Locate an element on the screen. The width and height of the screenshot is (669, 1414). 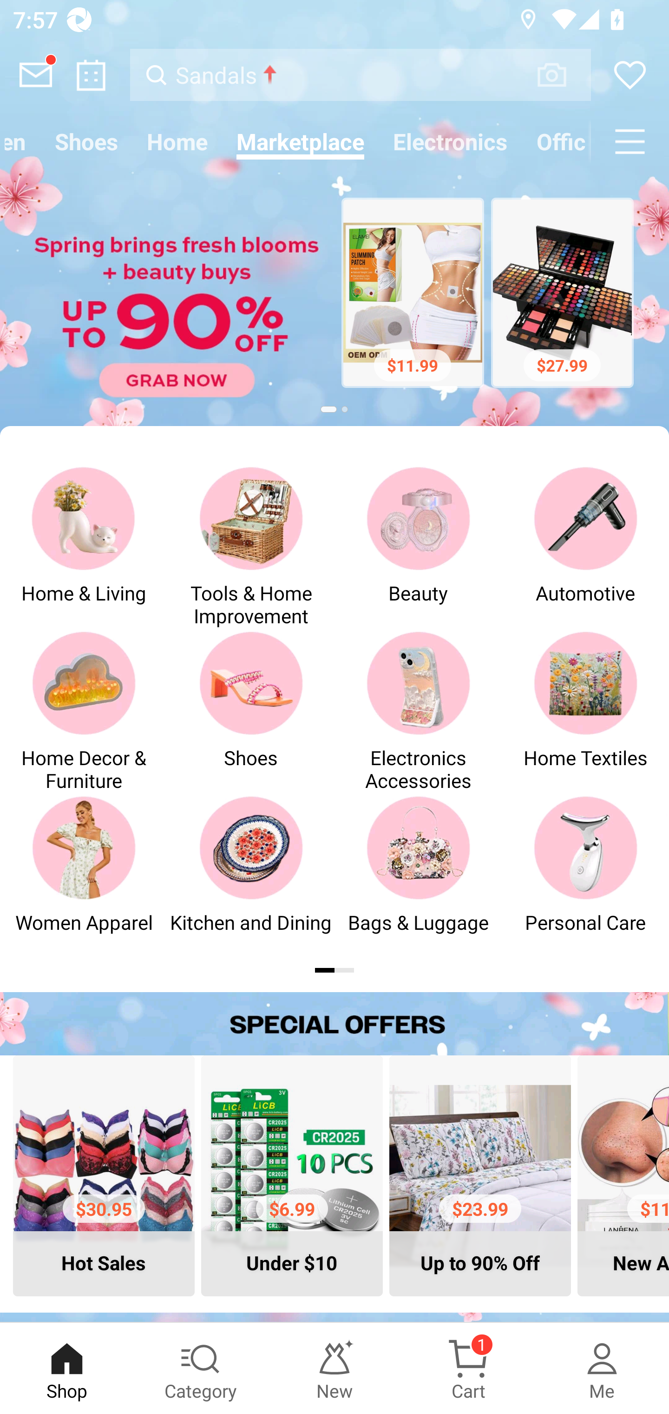
$11.99 $27.99 is located at coordinates (334, 295).